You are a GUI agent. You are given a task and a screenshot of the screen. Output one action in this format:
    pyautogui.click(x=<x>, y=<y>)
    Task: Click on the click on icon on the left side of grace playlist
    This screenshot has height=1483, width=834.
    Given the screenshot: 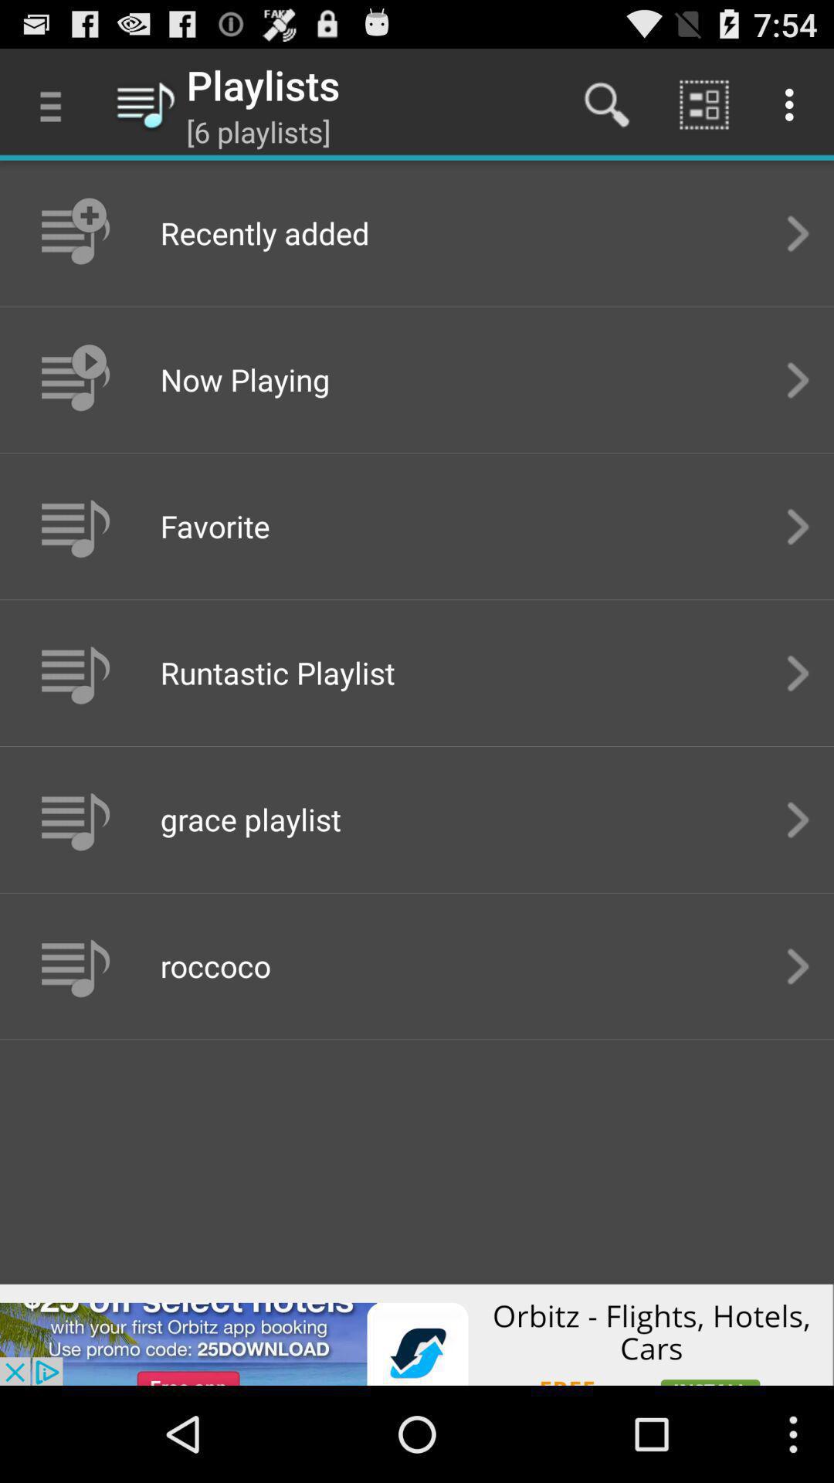 What is the action you would take?
    pyautogui.click(x=73, y=819)
    